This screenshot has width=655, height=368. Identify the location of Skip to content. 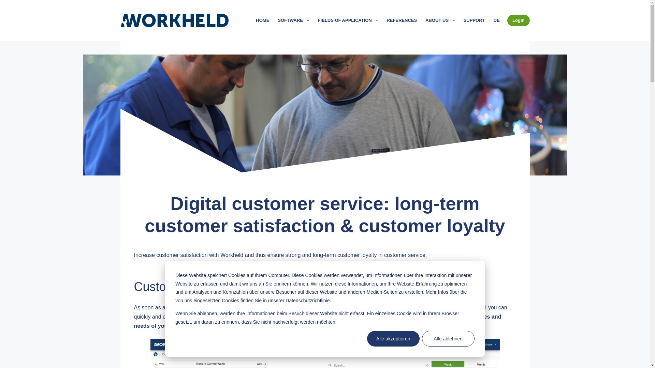
(7, 3).